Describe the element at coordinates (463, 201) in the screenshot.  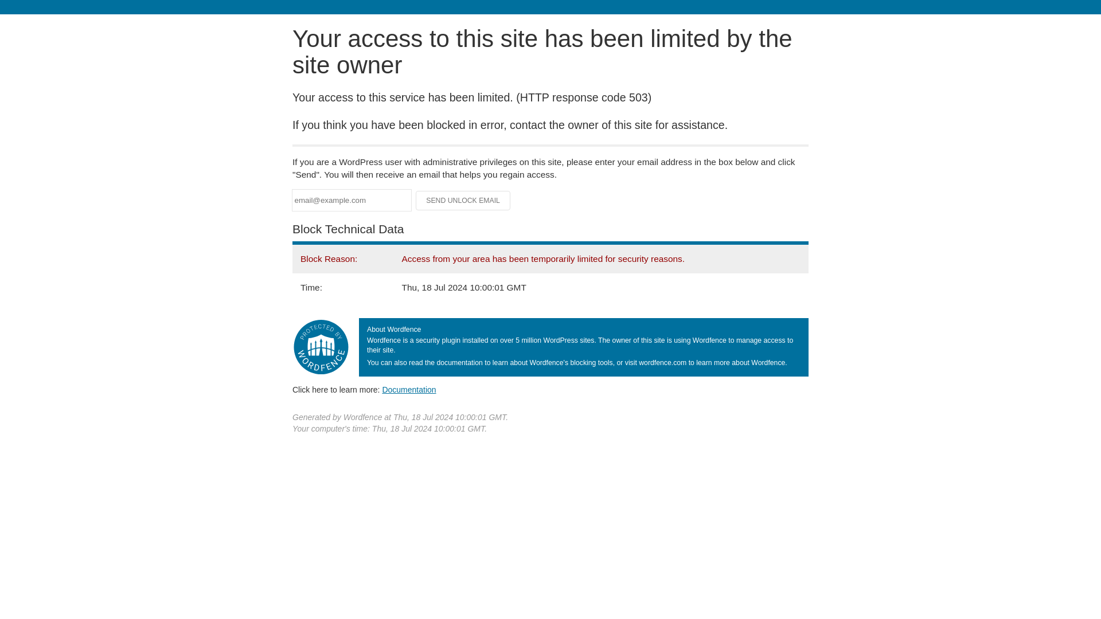
I see `Send Unlock Email` at that location.